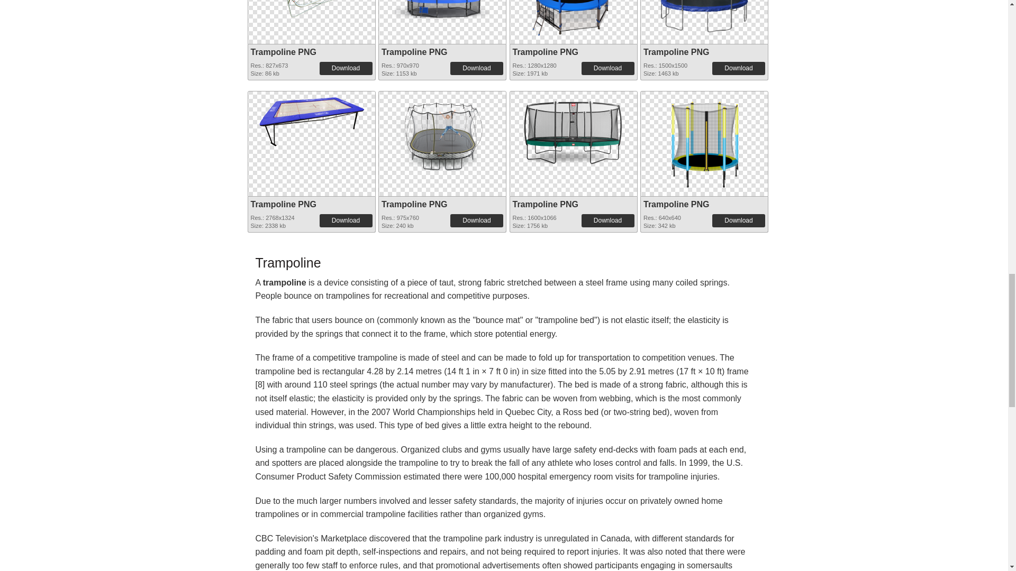  What do you see at coordinates (476, 68) in the screenshot?
I see `Download` at bounding box center [476, 68].